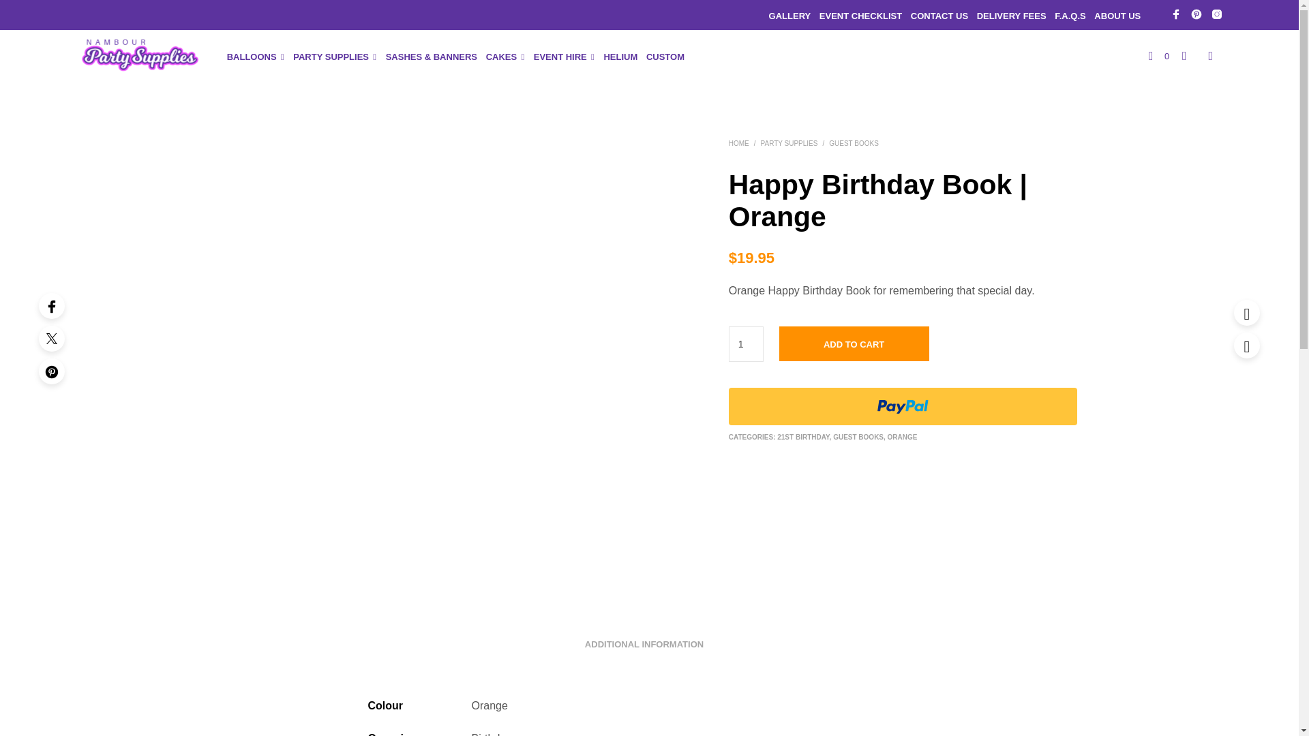 The image size is (1309, 736). I want to click on F.A.Q.S, so click(1073, 16).